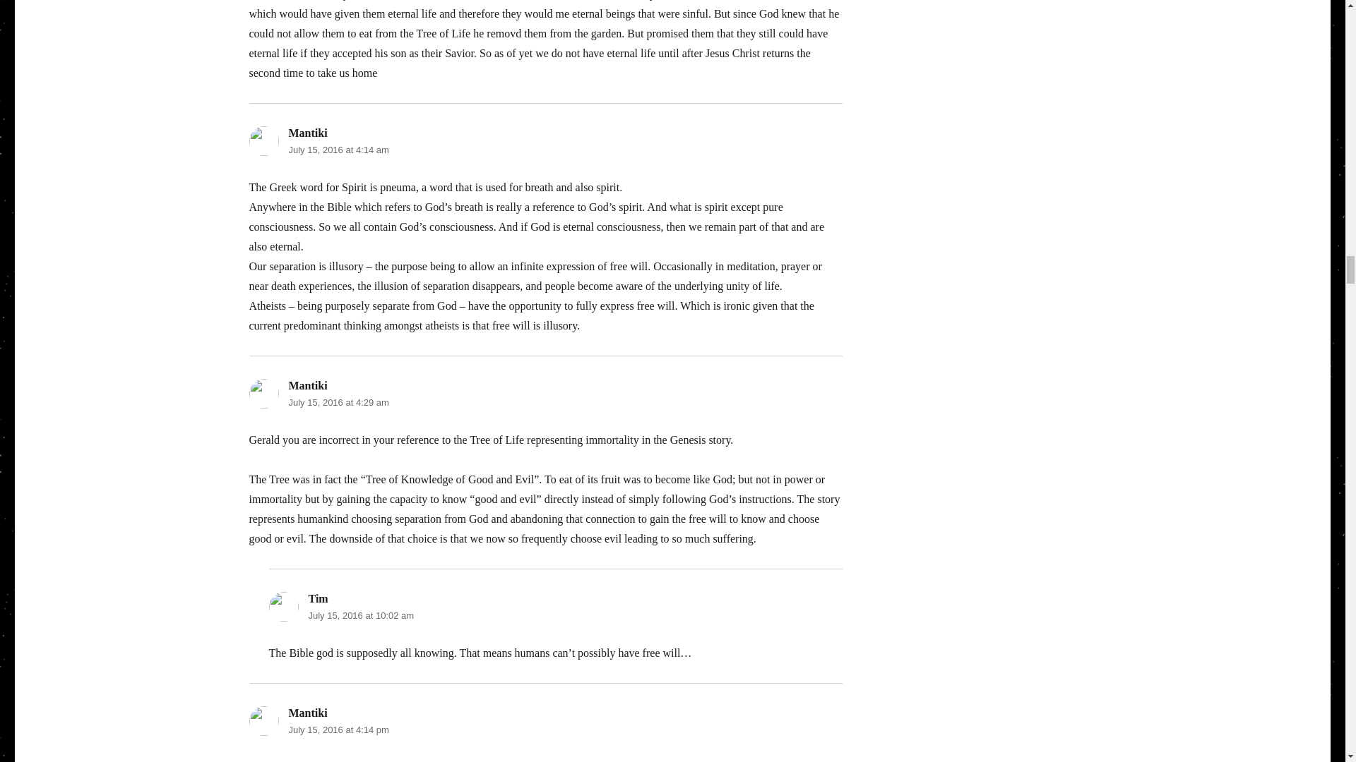  What do you see at coordinates (338, 402) in the screenshot?
I see `July 15, 2016 at 4:29 am` at bounding box center [338, 402].